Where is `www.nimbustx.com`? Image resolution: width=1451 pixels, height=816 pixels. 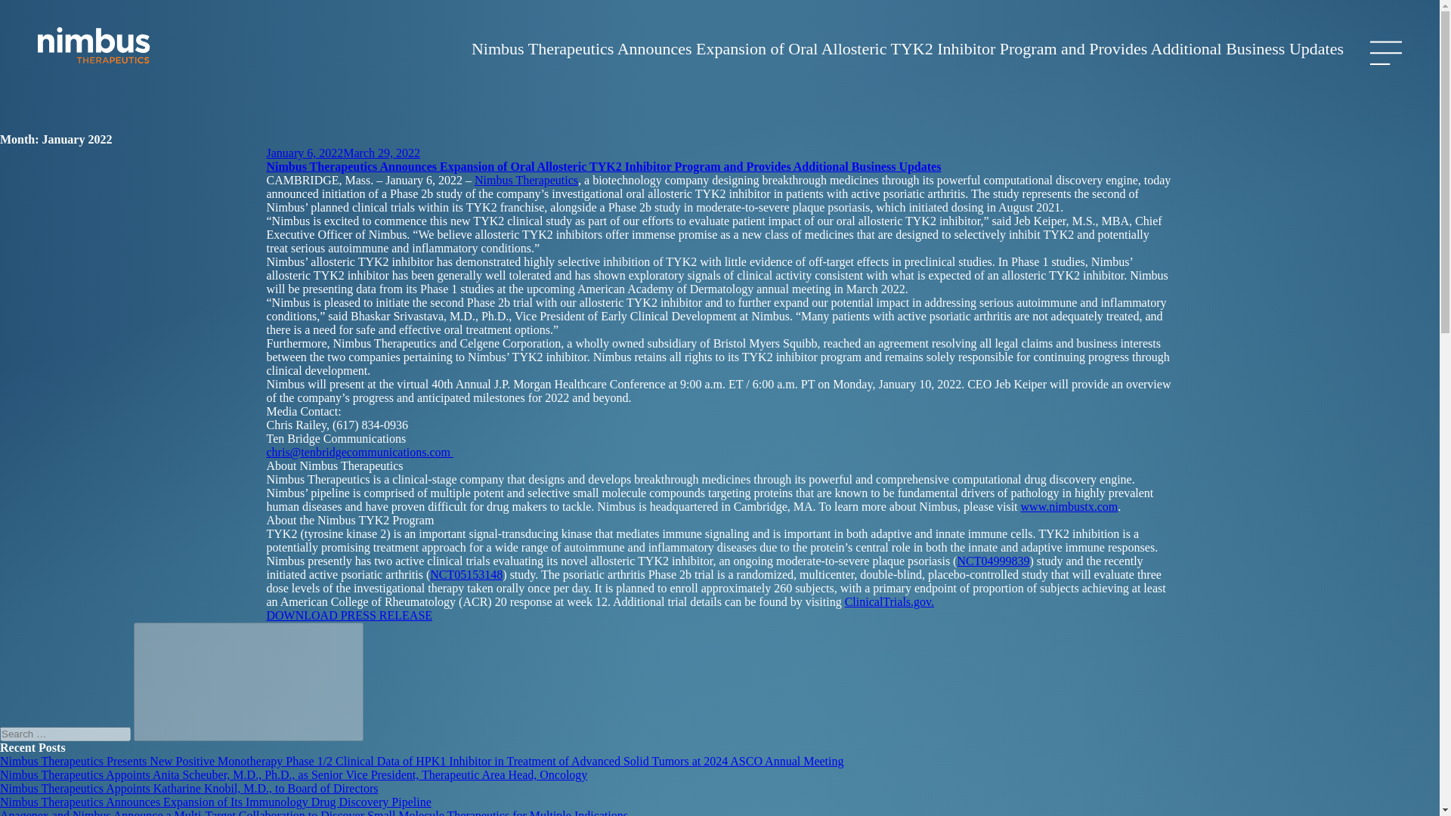
www.nimbustx.com is located at coordinates (1070, 506).